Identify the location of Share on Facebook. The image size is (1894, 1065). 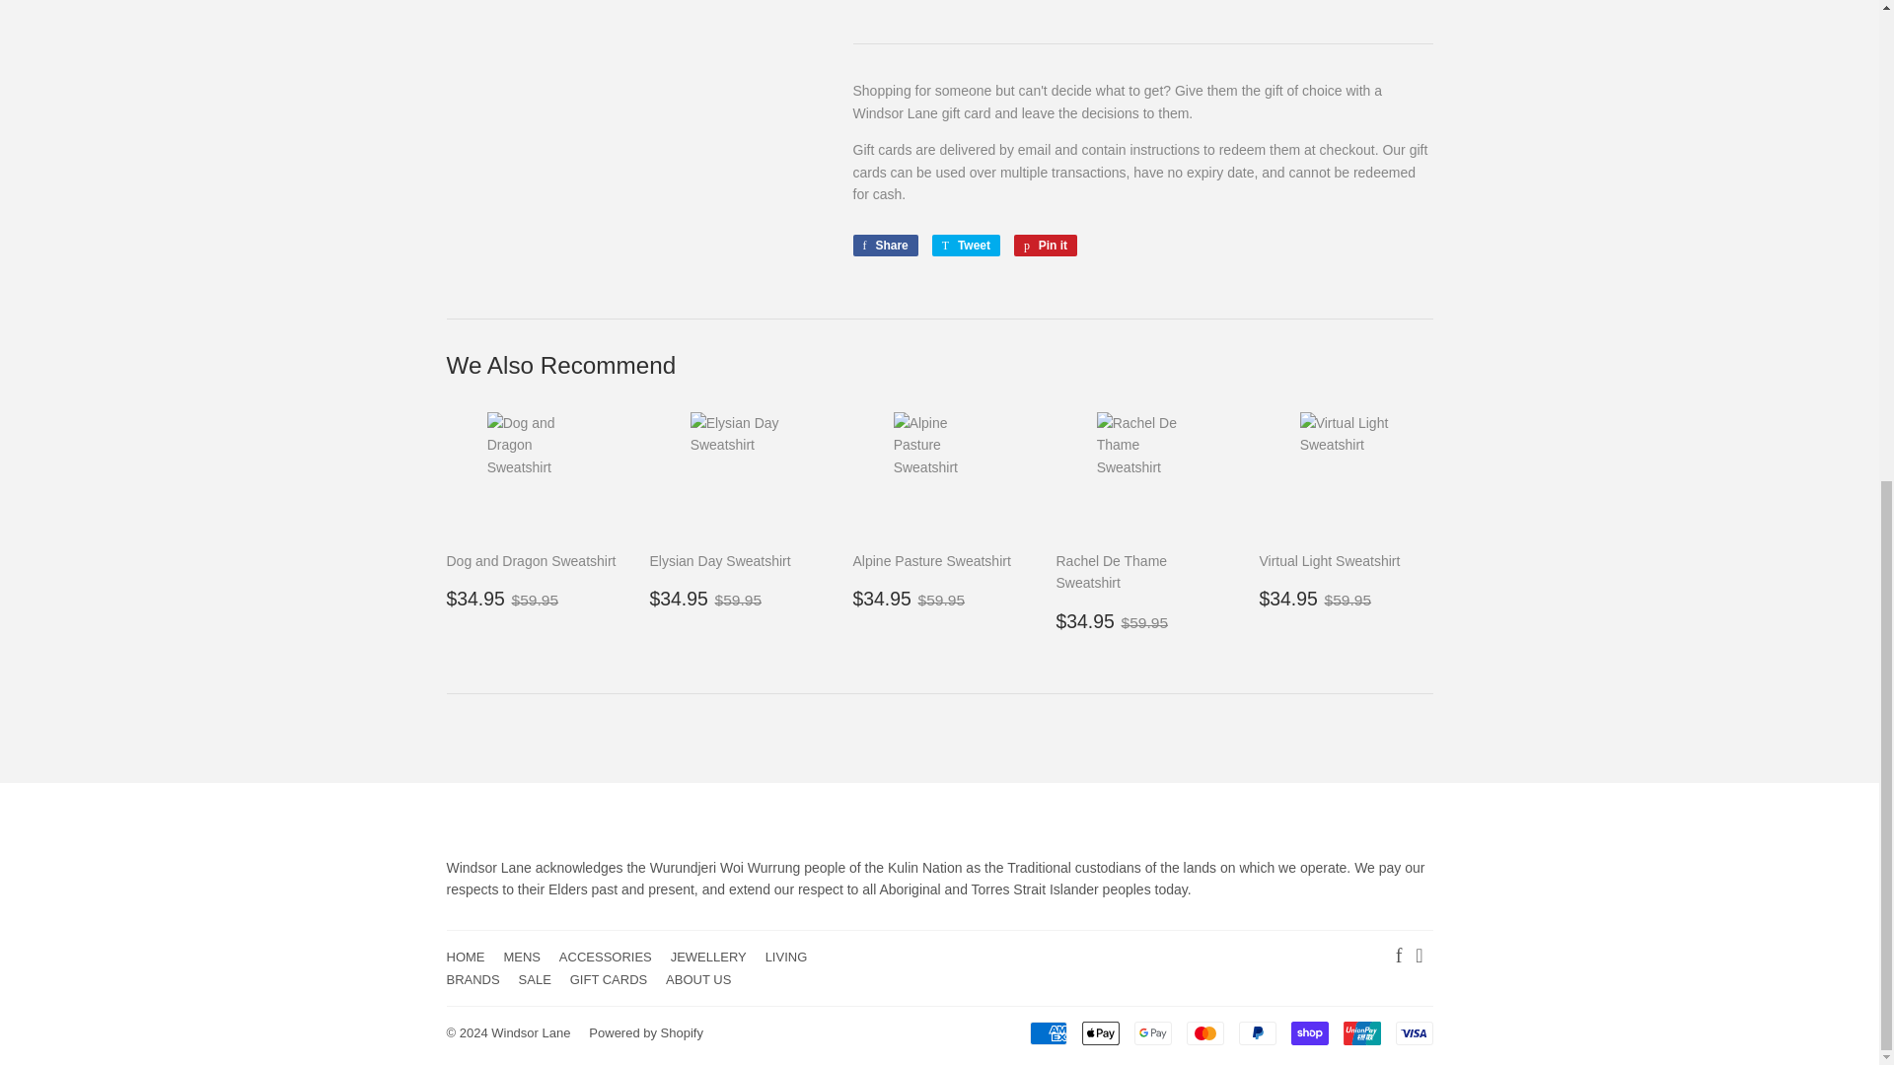
(884, 245).